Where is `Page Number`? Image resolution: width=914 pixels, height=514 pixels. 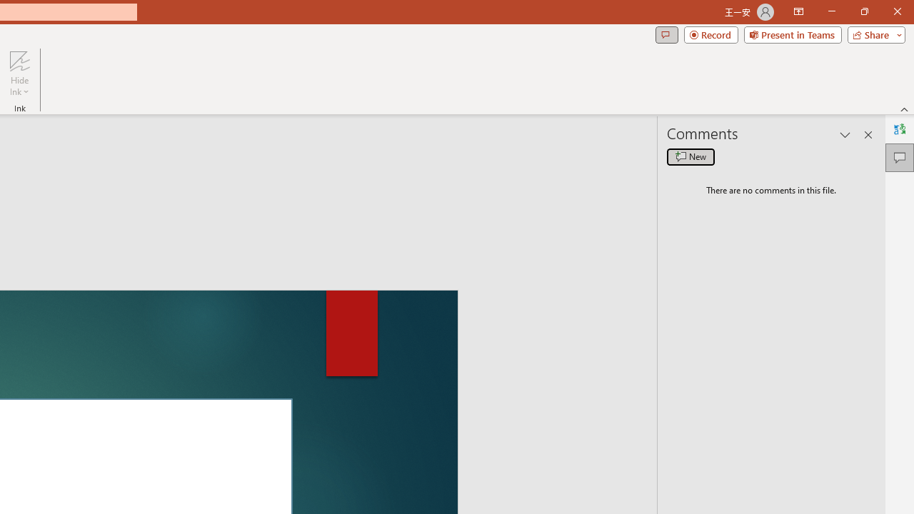 Page Number is located at coordinates (169, 116).